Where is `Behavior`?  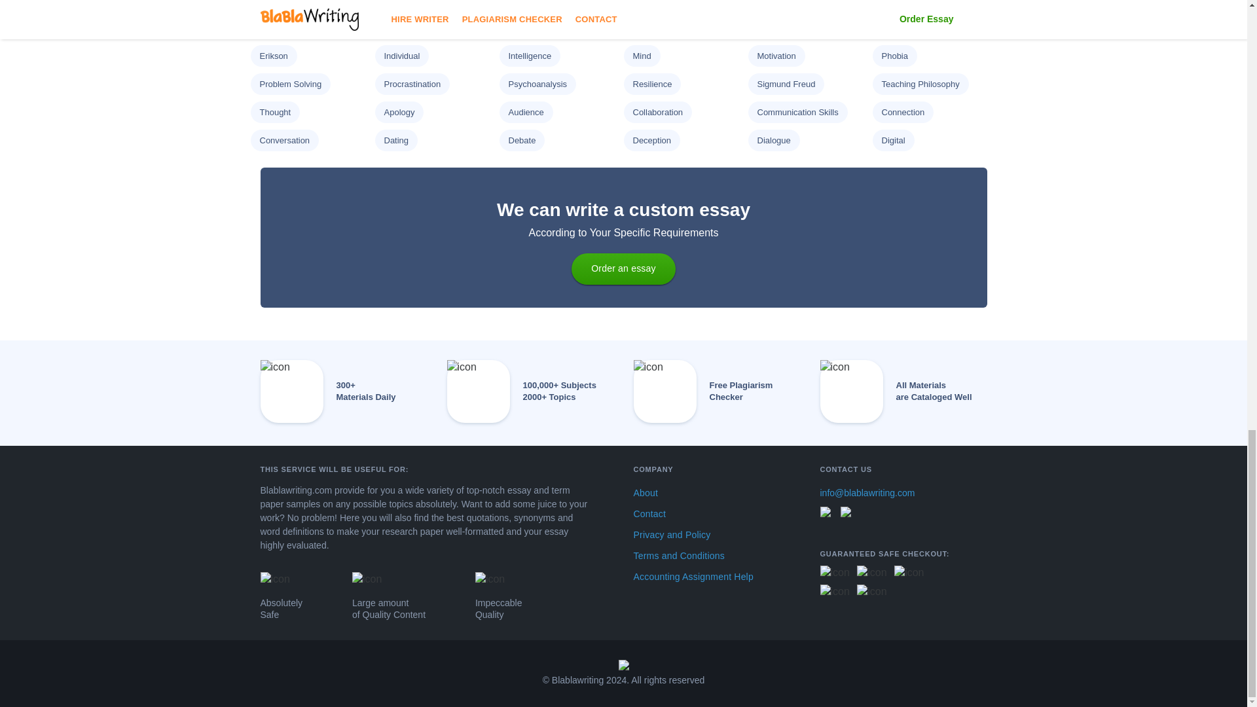 Behavior is located at coordinates (773, 2).